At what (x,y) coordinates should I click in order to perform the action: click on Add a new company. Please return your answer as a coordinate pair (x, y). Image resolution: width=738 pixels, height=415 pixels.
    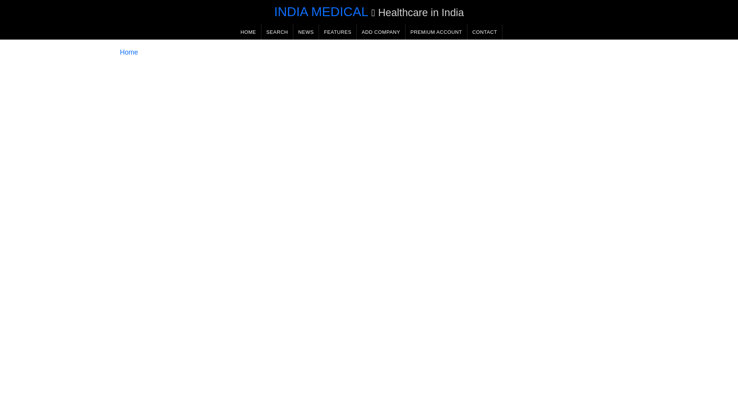
    Looking at the image, I should click on (381, 32).